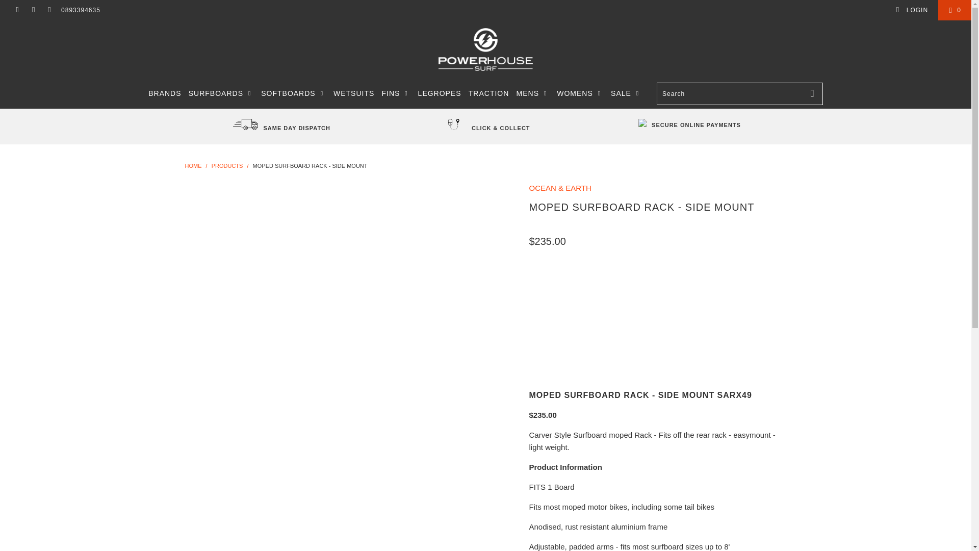 Image resolution: width=979 pixels, height=551 pixels. I want to click on Email Powerhousesurf, so click(49, 10).